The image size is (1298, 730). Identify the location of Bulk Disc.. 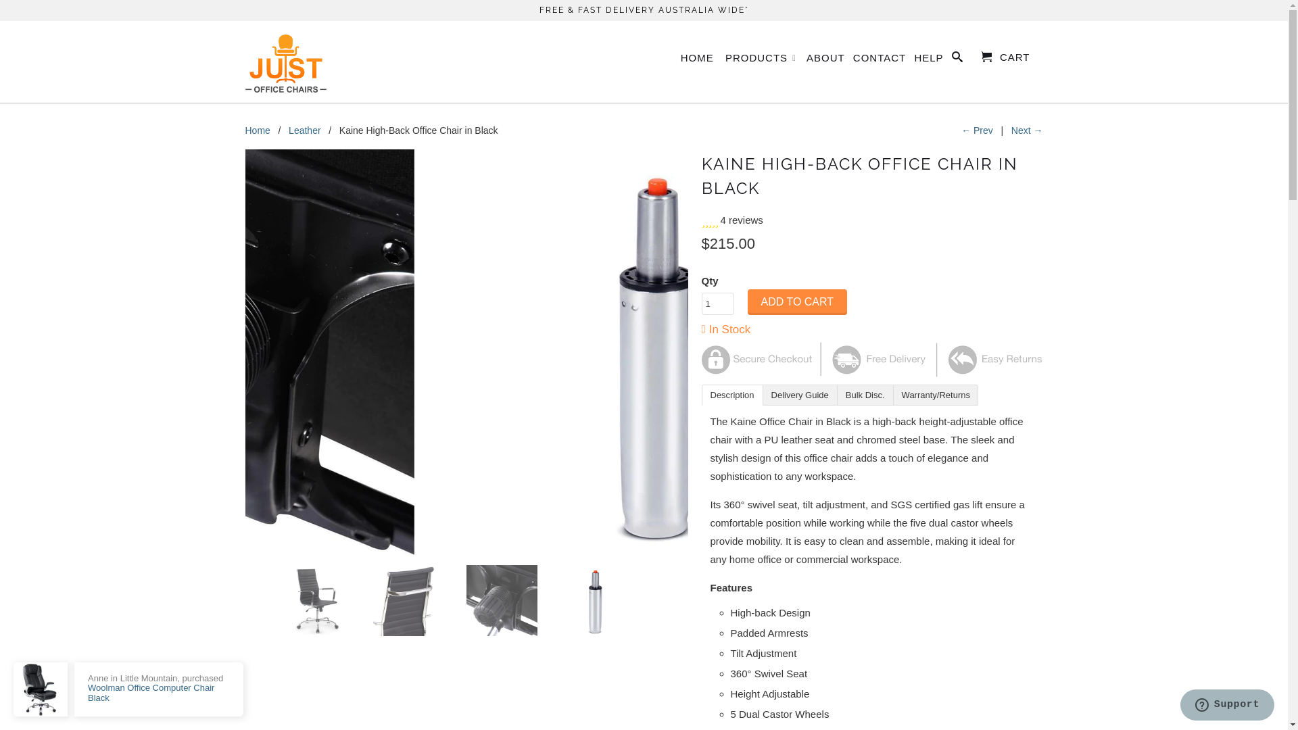
(865, 395).